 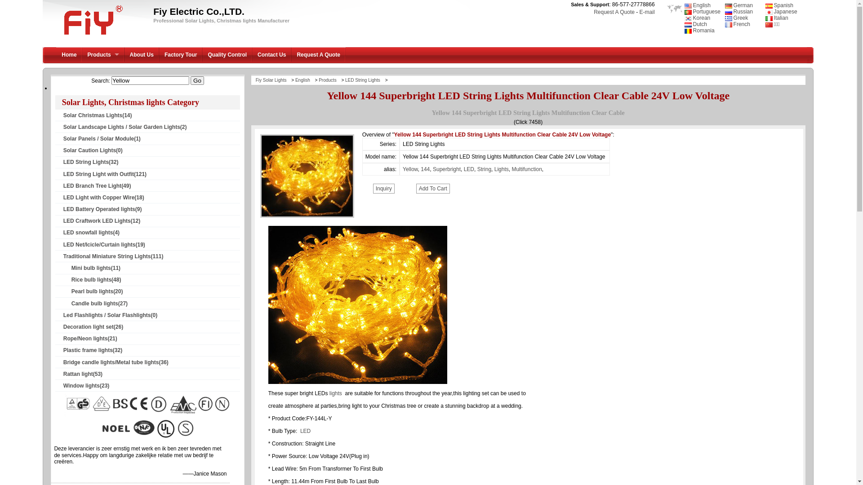 What do you see at coordinates (433, 189) in the screenshot?
I see `Add To Cart` at bounding box center [433, 189].